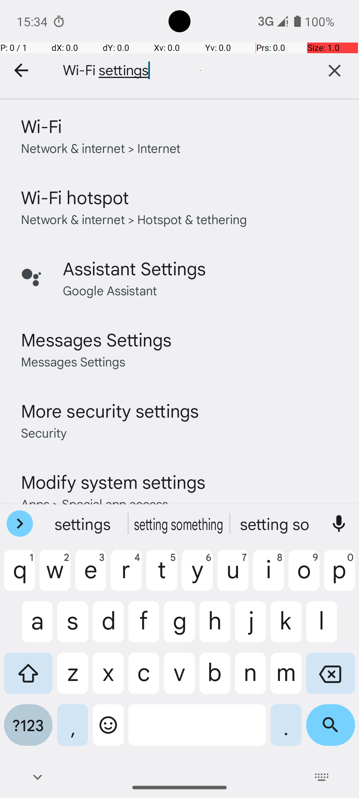  I want to click on Wi-Fi, so click(41, 126).